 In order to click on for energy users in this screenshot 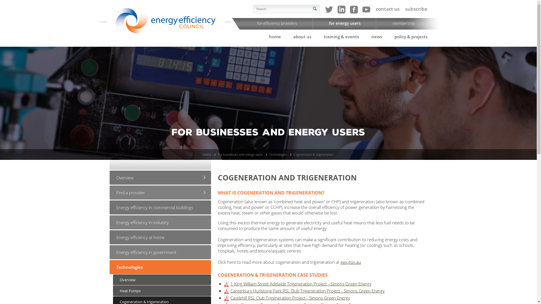, I will do `click(345, 23)`.